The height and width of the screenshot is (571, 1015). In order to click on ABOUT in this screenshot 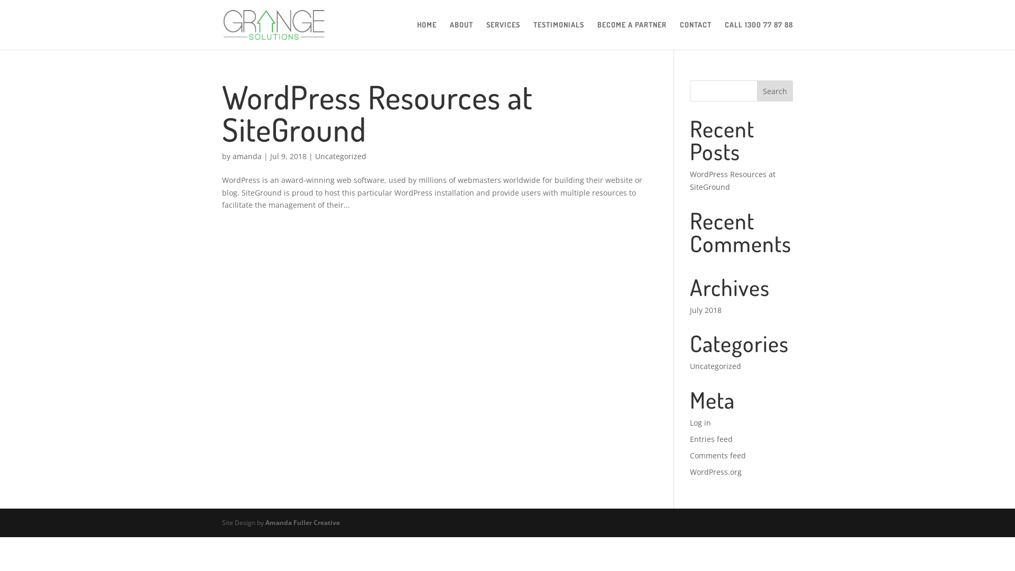, I will do `click(462, 35)`.